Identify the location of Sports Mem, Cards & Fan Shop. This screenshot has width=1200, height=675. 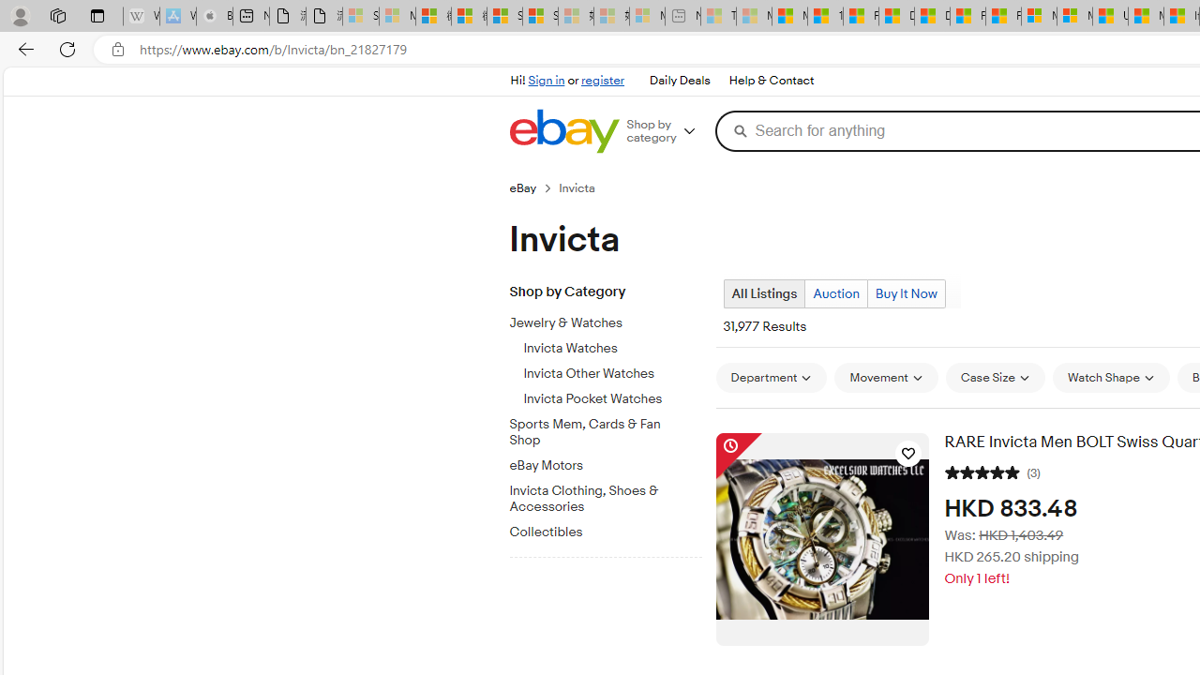
(598, 433).